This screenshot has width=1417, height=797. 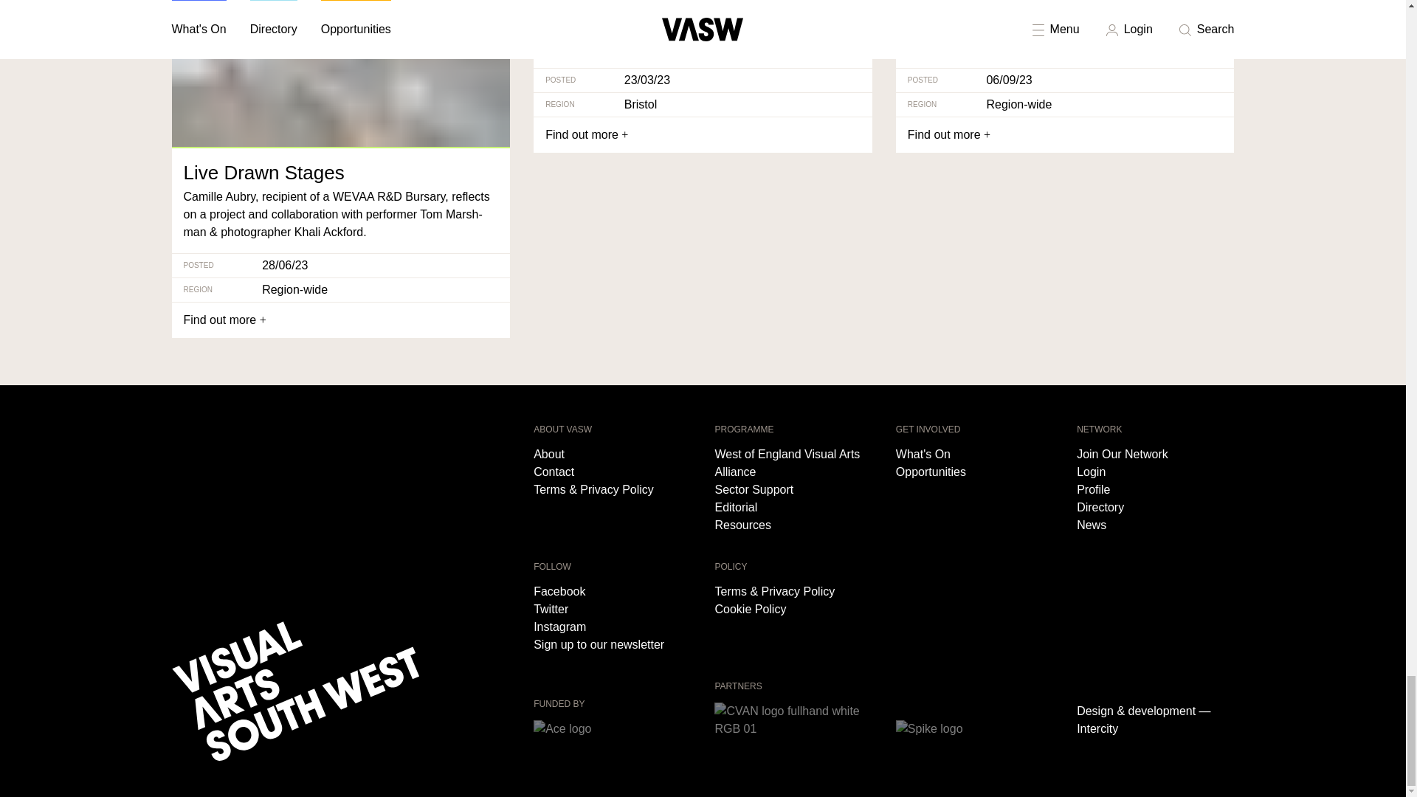 What do you see at coordinates (613, 472) in the screenshot?
I see `Contact` at bounding box center [613, 472].